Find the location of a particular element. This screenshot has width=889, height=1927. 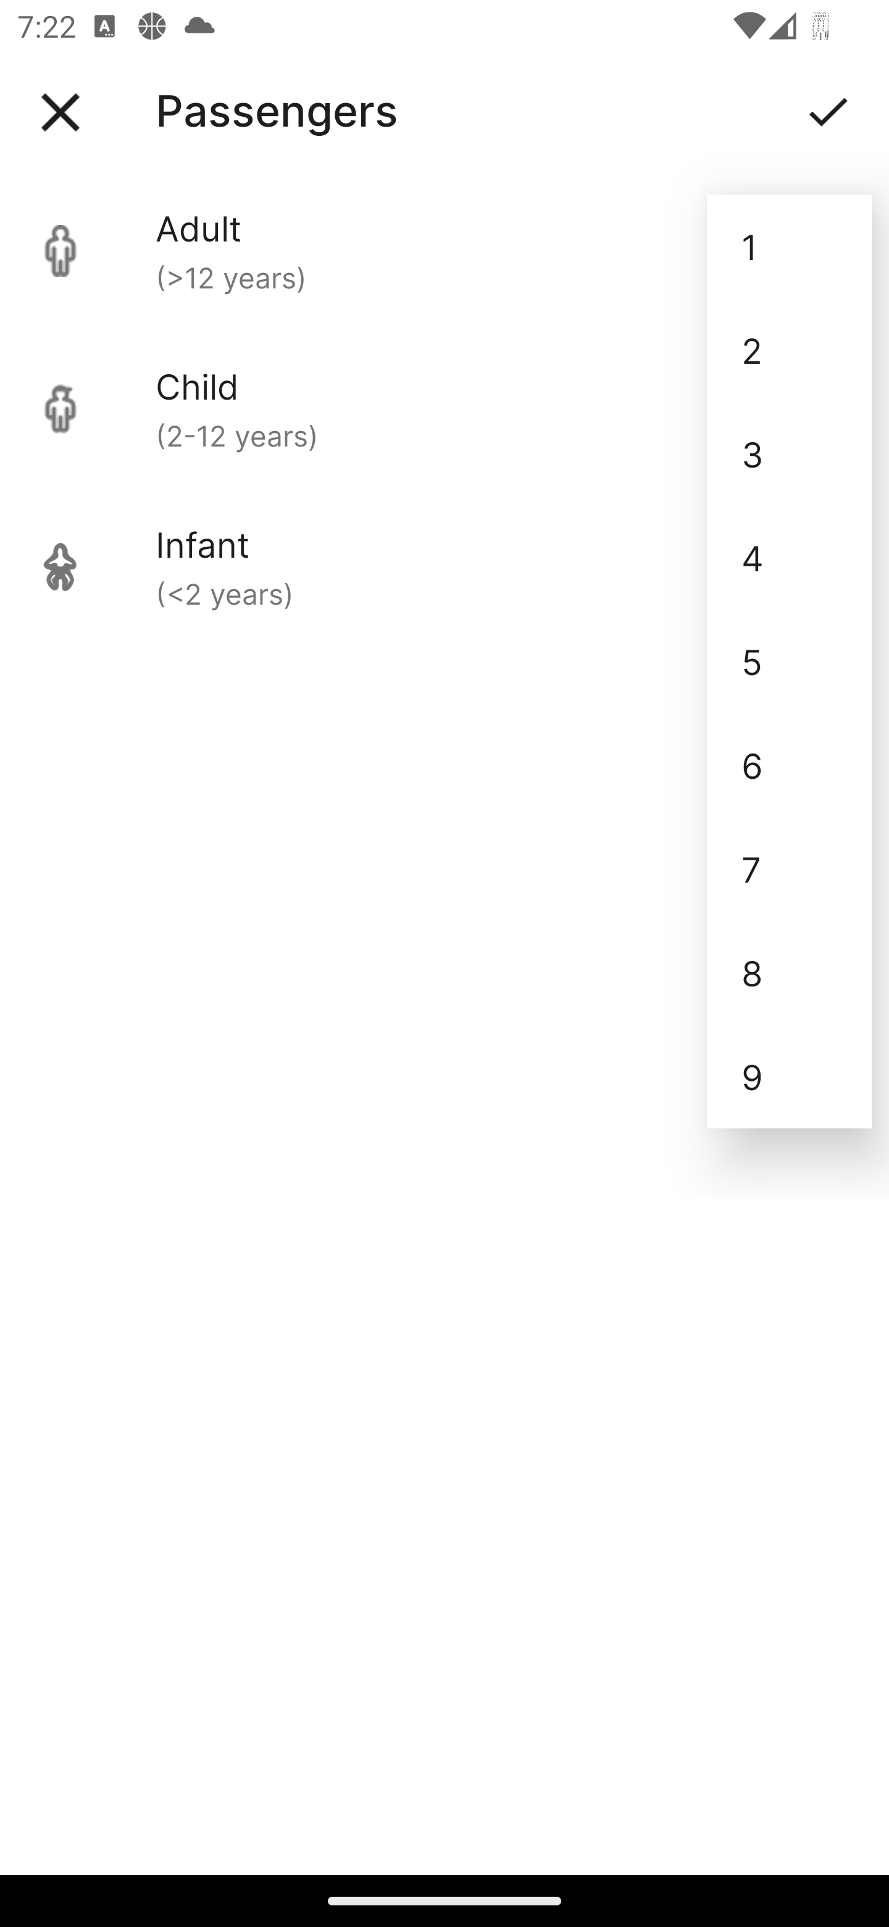

6 is located at coordinates (789, 765).